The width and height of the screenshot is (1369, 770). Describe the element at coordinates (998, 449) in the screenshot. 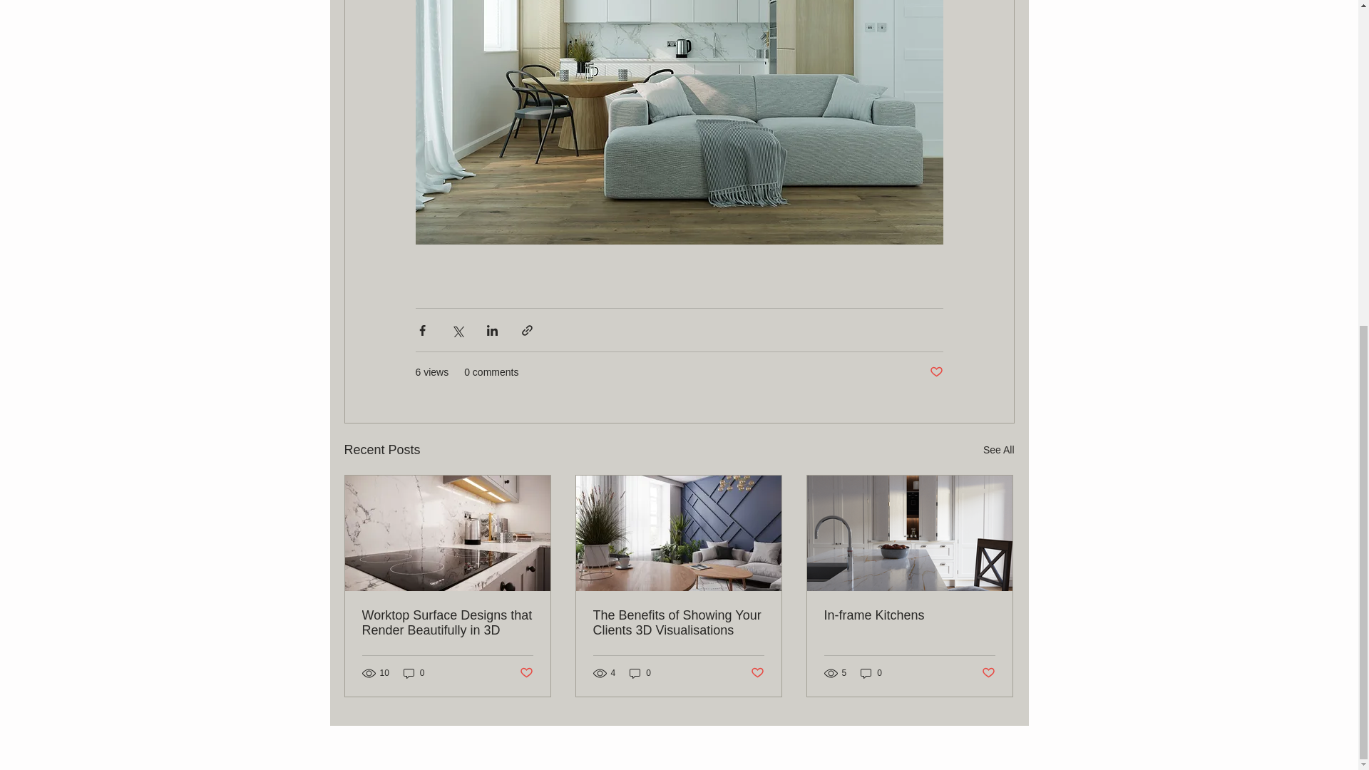

I see `See All` at that location.